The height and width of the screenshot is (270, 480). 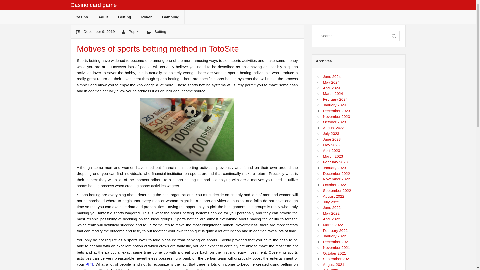 What do you see at coordinates (125, 17) in the screenshot?
I see `Betting` at bounding box center [125, 17].